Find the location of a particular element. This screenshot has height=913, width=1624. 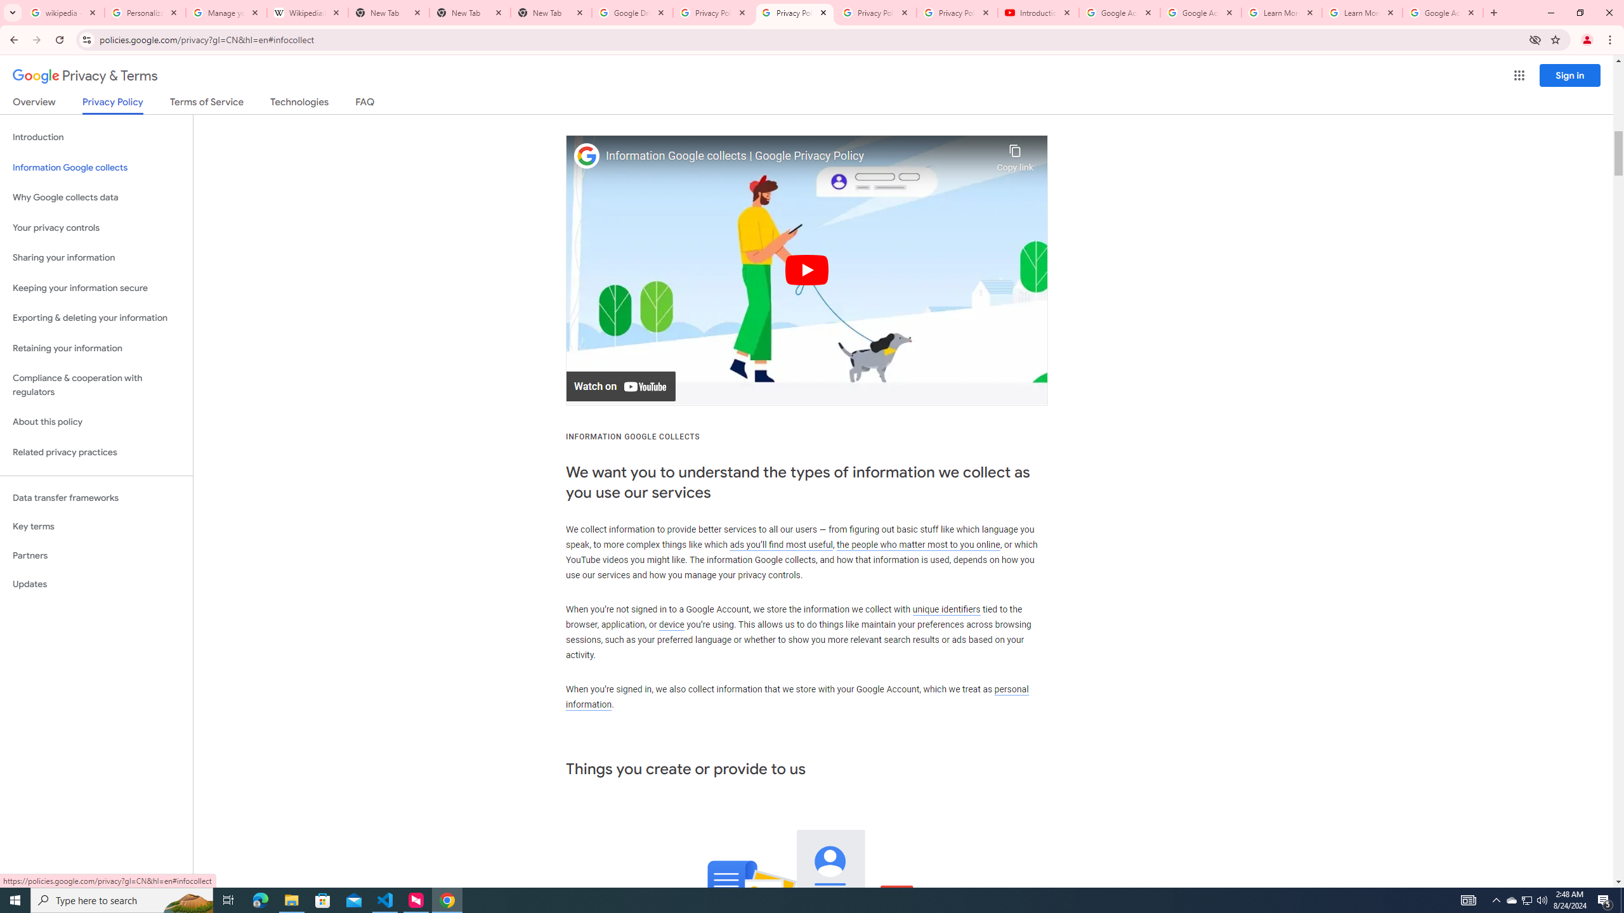

Exporting & deleting your information is located at coordinates (96, 318).